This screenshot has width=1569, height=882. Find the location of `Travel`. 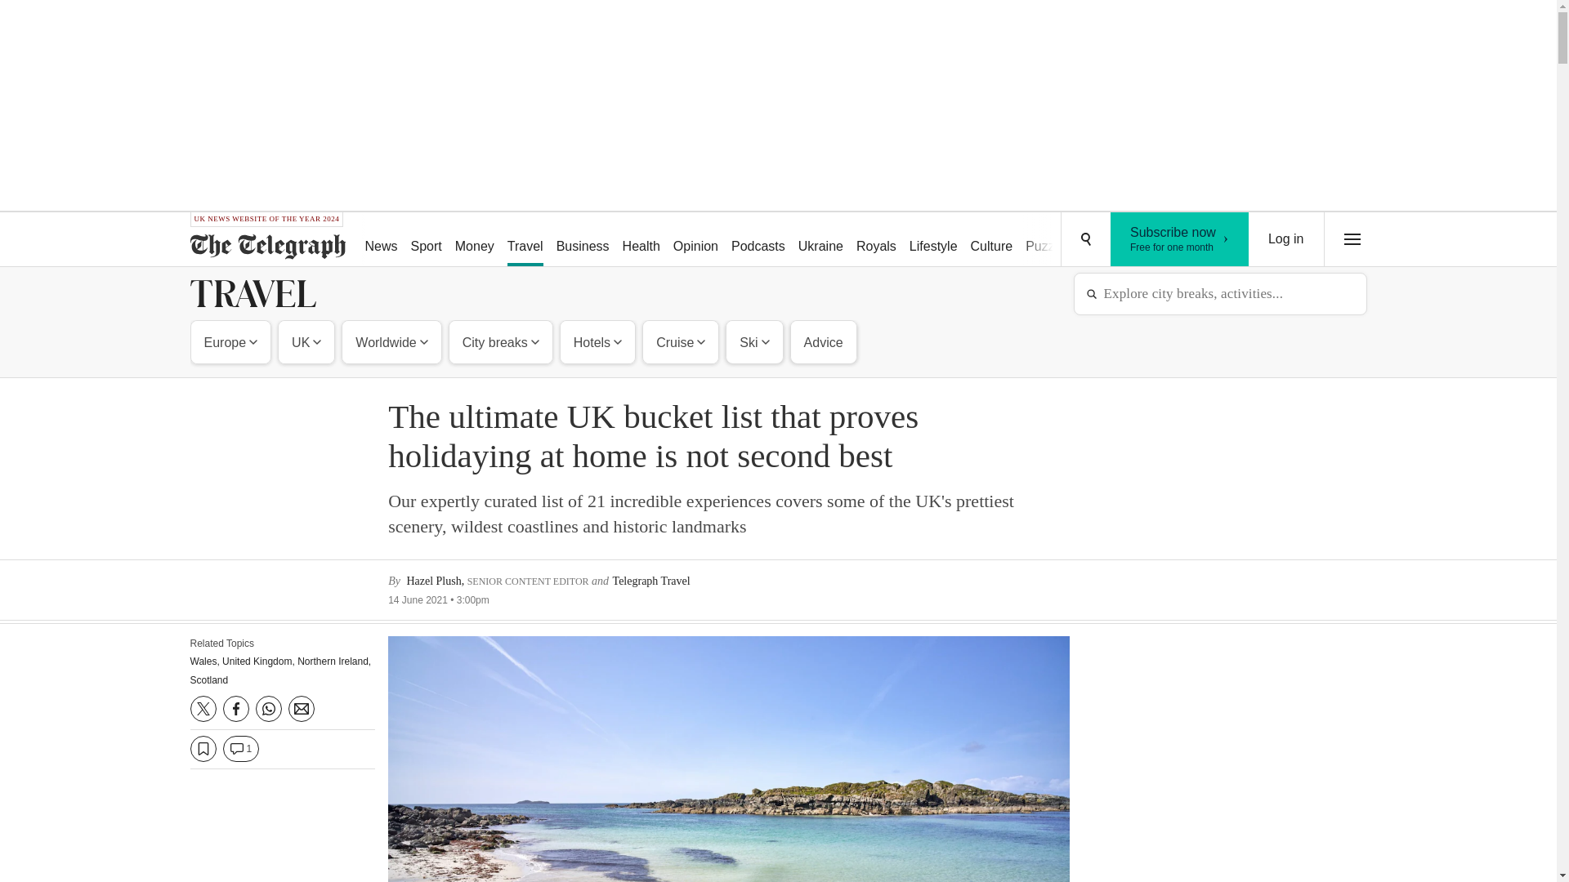

Travel is located at coordinates (525, 240).